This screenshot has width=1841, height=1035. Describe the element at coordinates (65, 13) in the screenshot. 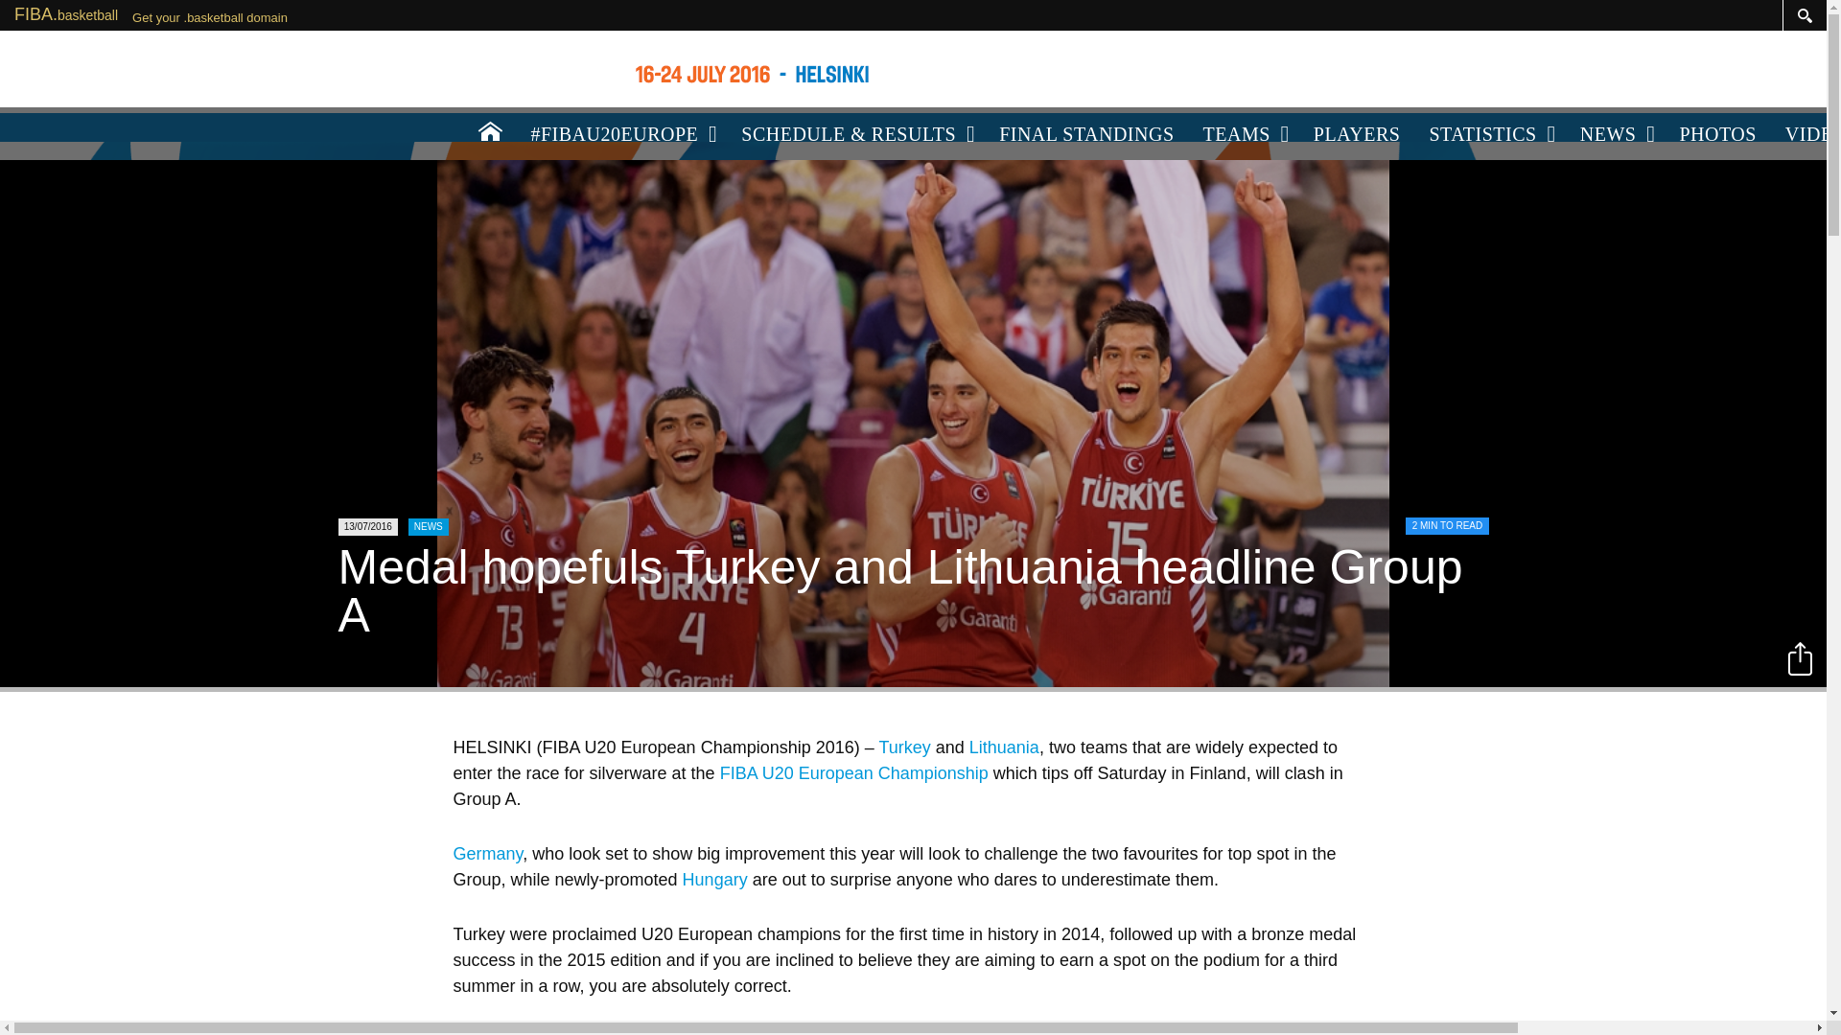

I see `FIBA.basketball` at that location.